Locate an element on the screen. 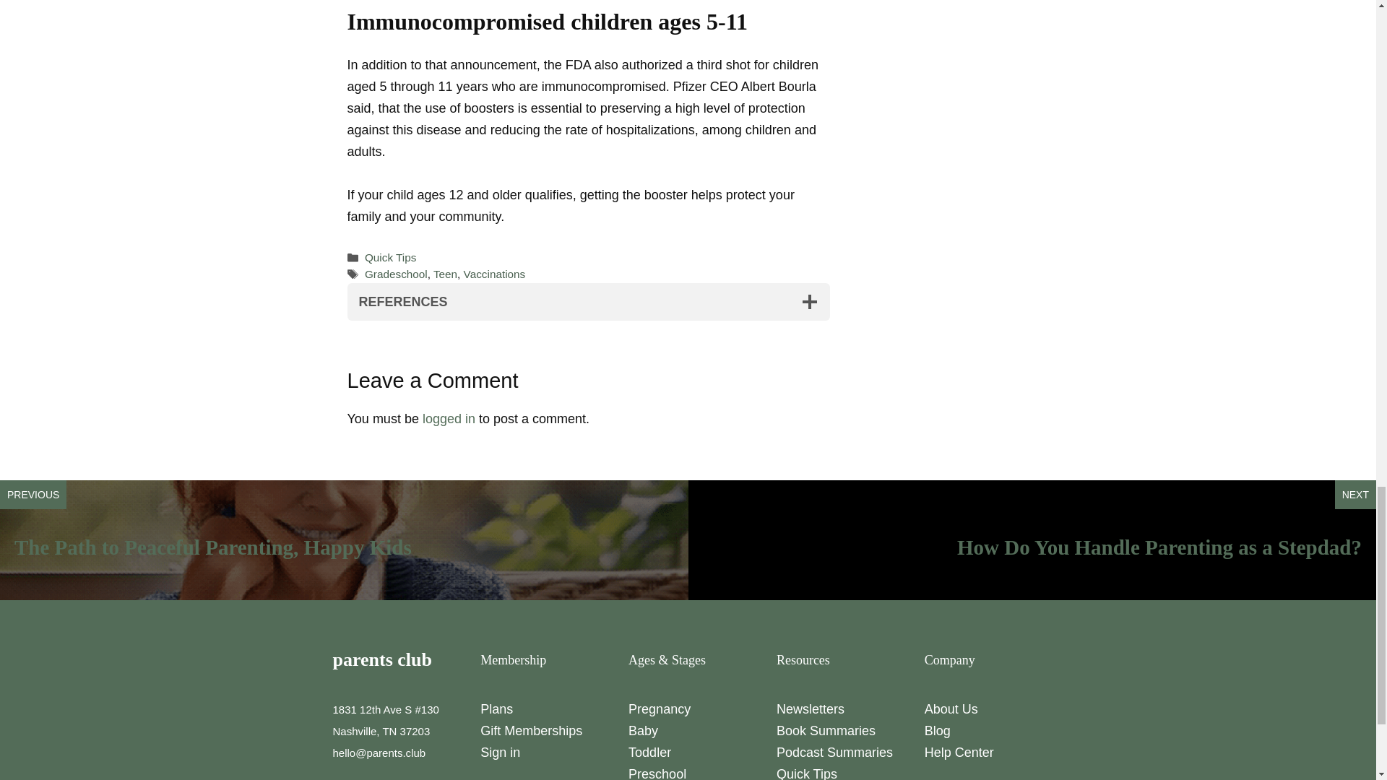 The height and width of the screenshot is (780, 1387). Baby is located at coordinates (643, 731).